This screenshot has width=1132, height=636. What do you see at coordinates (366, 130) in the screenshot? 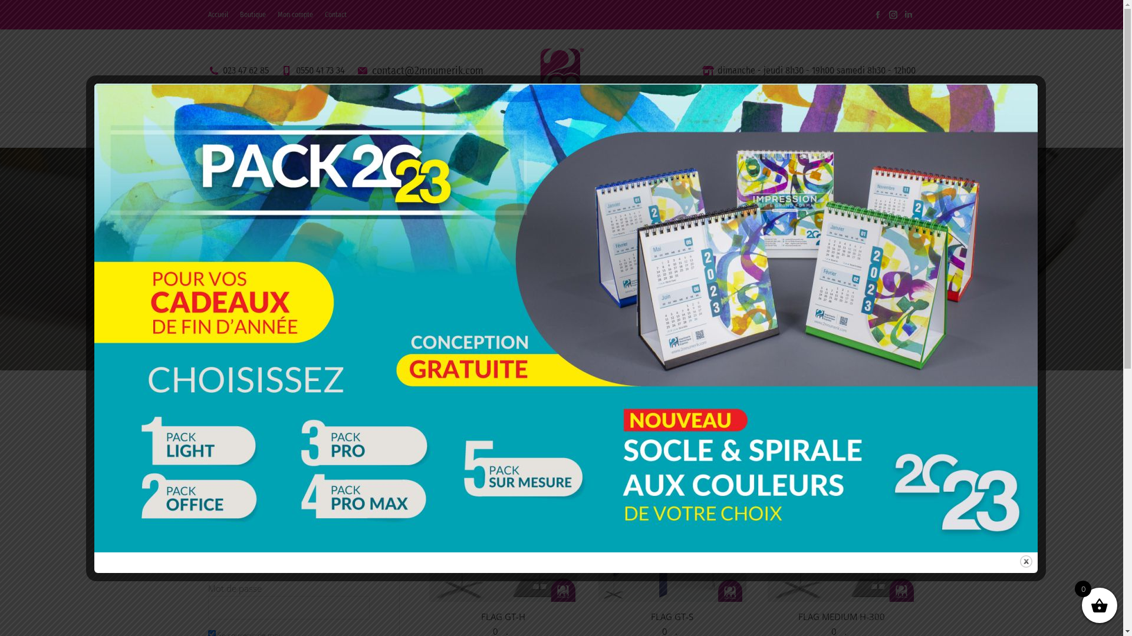
I see `STUDIO GRAPHIQUE` at bounding box center [366, 130].